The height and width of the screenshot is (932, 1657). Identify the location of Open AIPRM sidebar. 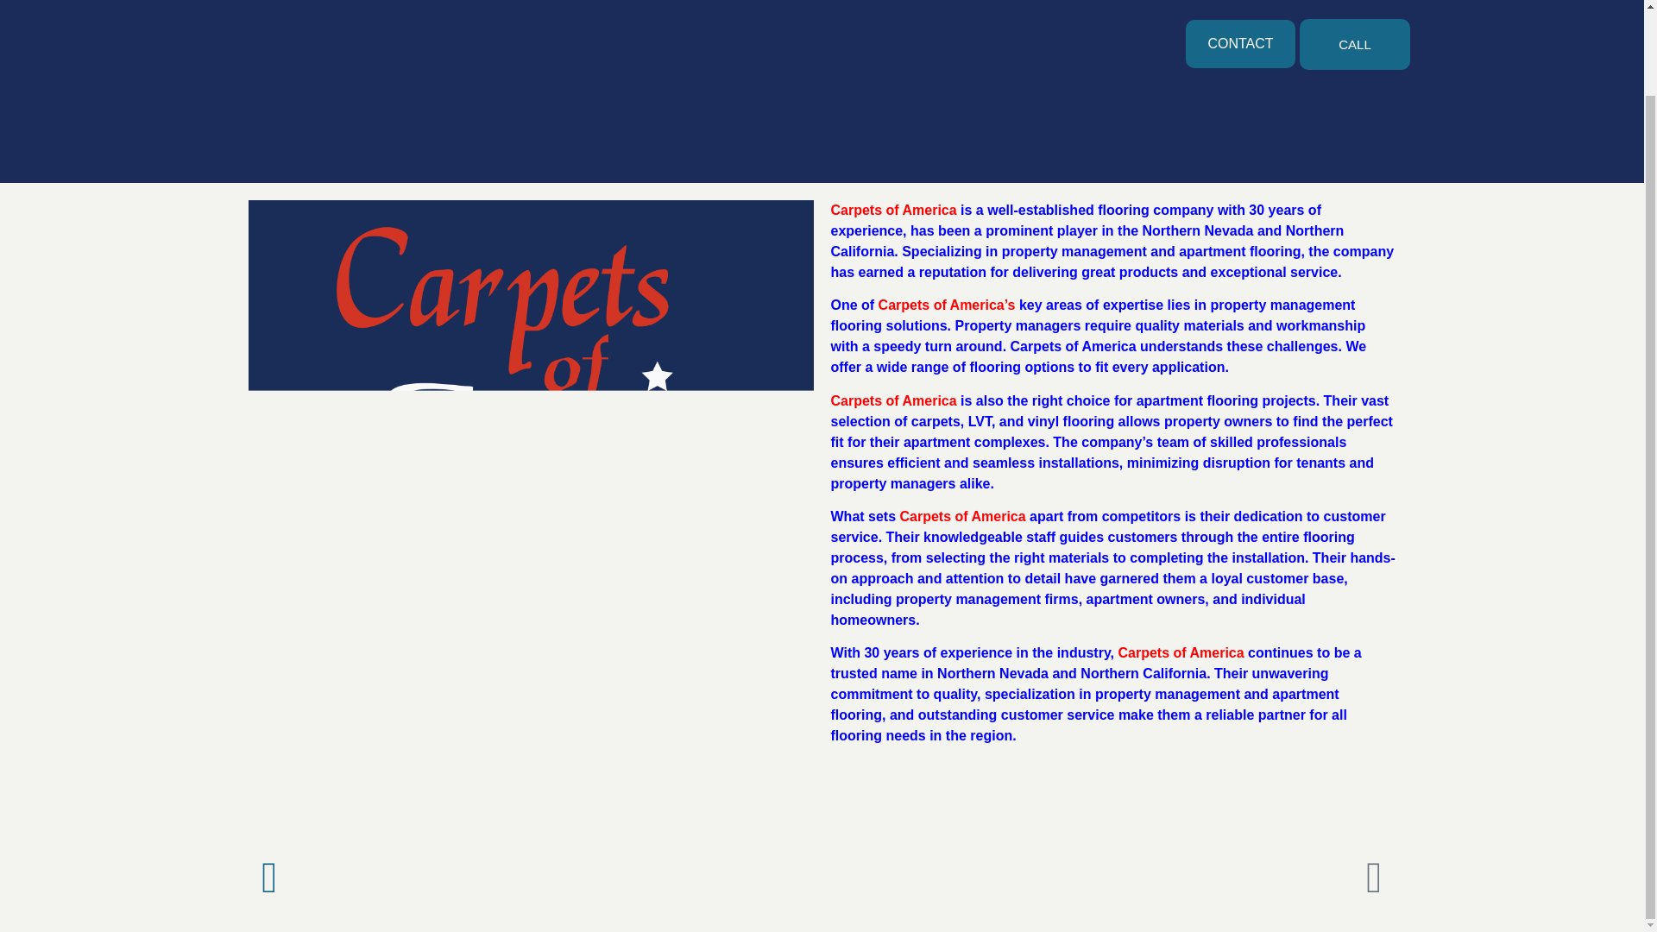
(1112, 790).